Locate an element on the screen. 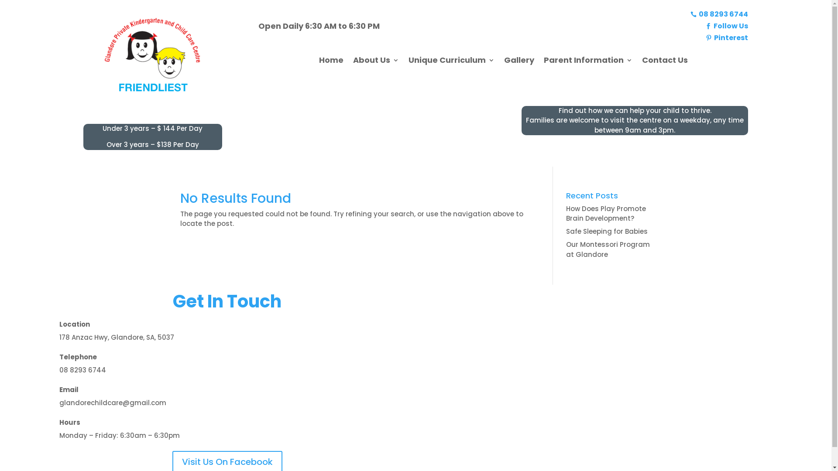 The width and height of the screenshot is (838, 471). Parent Information is located at coordinates (588, 62).